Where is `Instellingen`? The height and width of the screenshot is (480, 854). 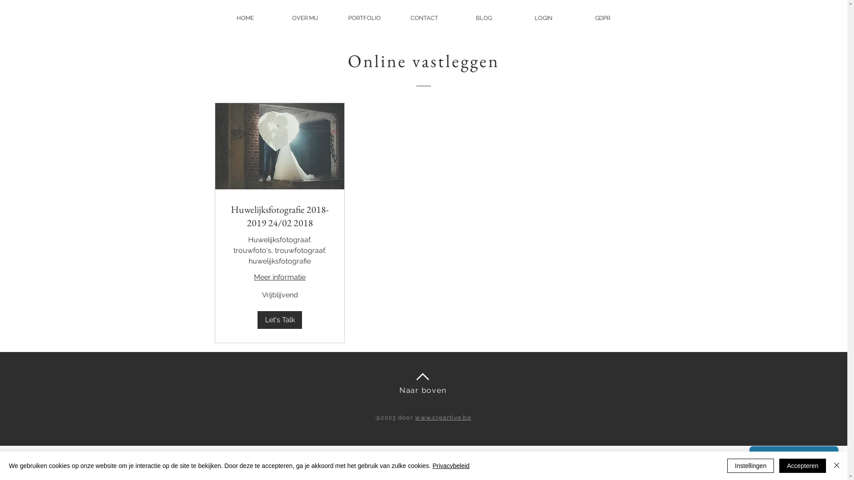
Instellingen is located at coordinates (751, 466).